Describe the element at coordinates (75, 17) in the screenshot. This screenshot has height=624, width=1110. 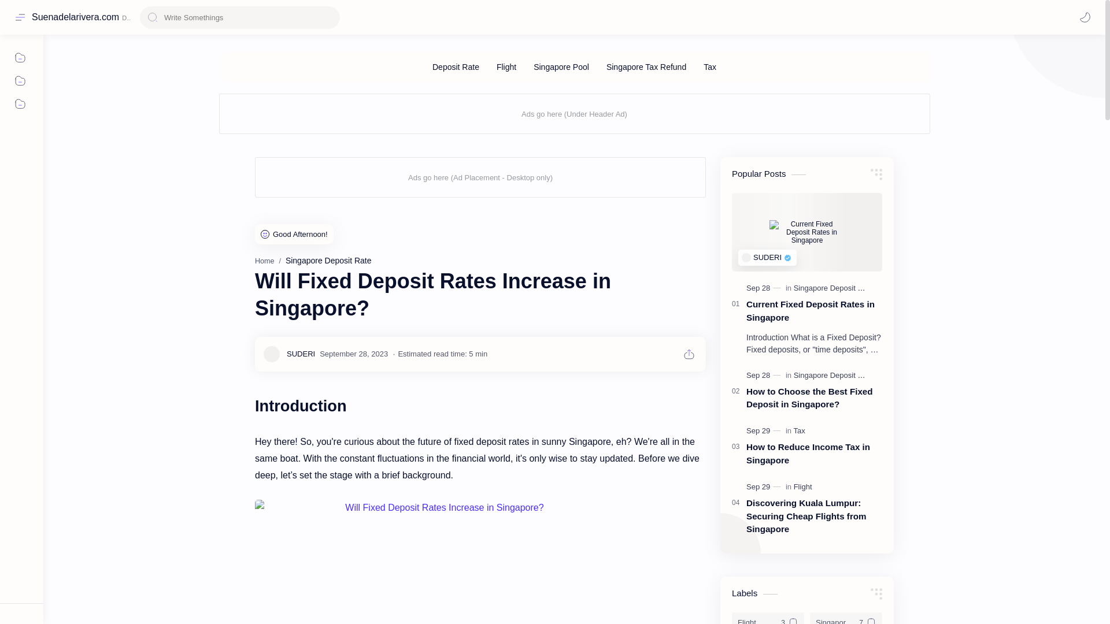
I see `Suenadelarivera.com` at that location.